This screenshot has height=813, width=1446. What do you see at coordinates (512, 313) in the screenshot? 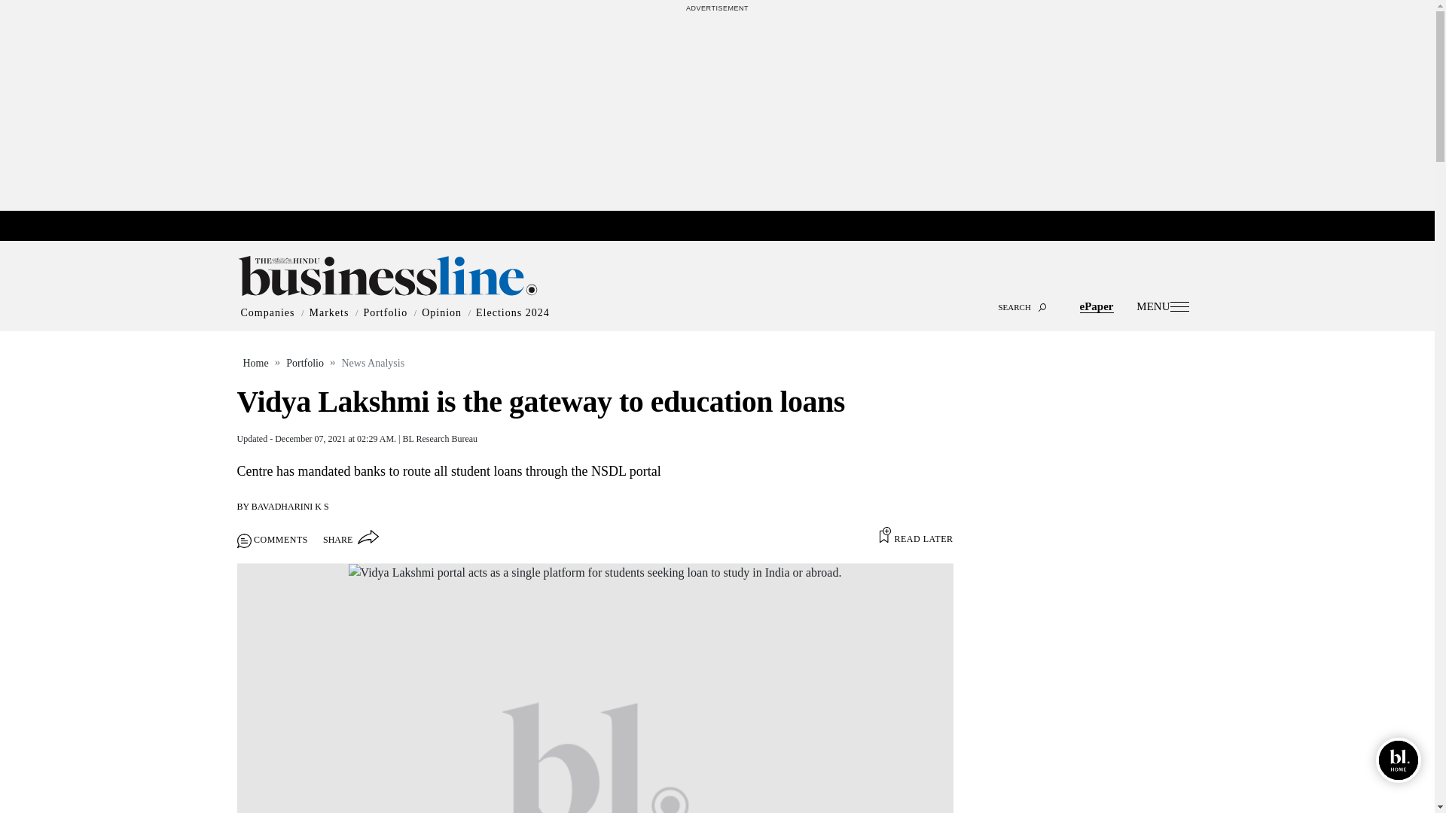
I see `Elections 2024` at bounding box center [512, 313].